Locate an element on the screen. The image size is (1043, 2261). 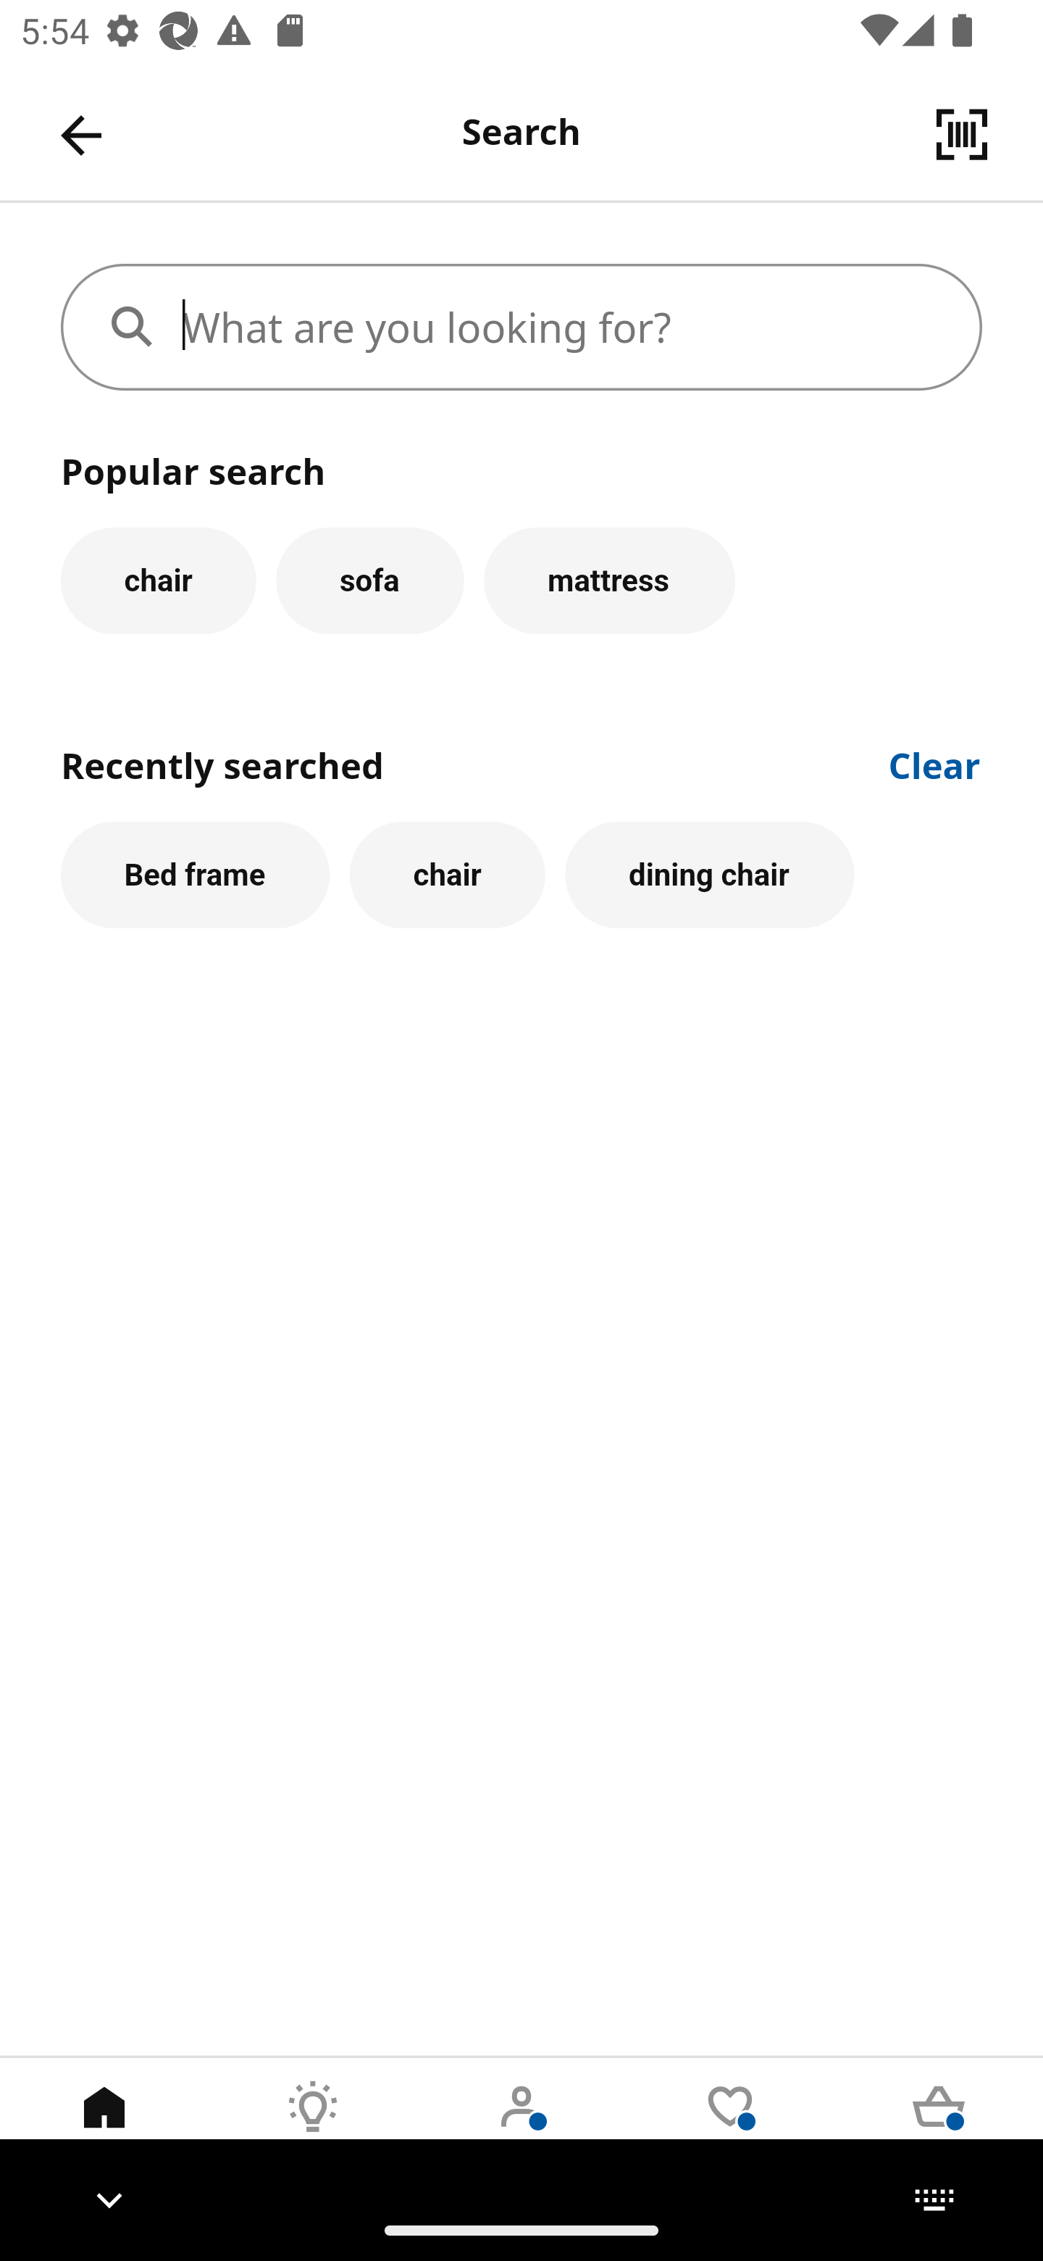
Home
Tab 1 of 5 is located at coordinates (104, 2128).